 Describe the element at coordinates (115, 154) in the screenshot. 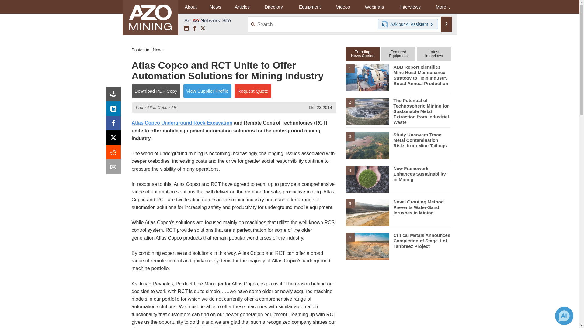

I see `Reddit` at that location.